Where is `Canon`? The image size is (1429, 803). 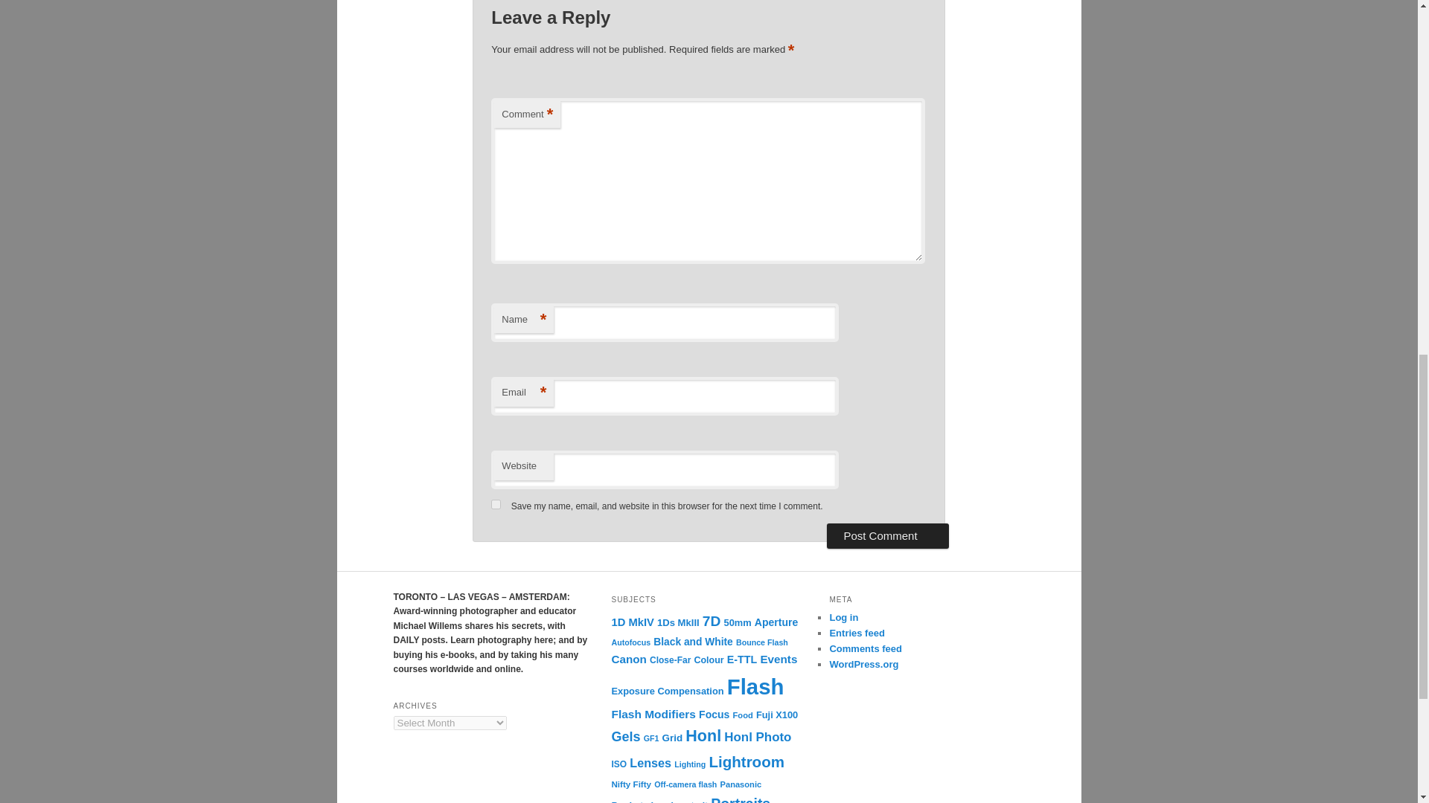 Canon is located at coordinates (628, 659).